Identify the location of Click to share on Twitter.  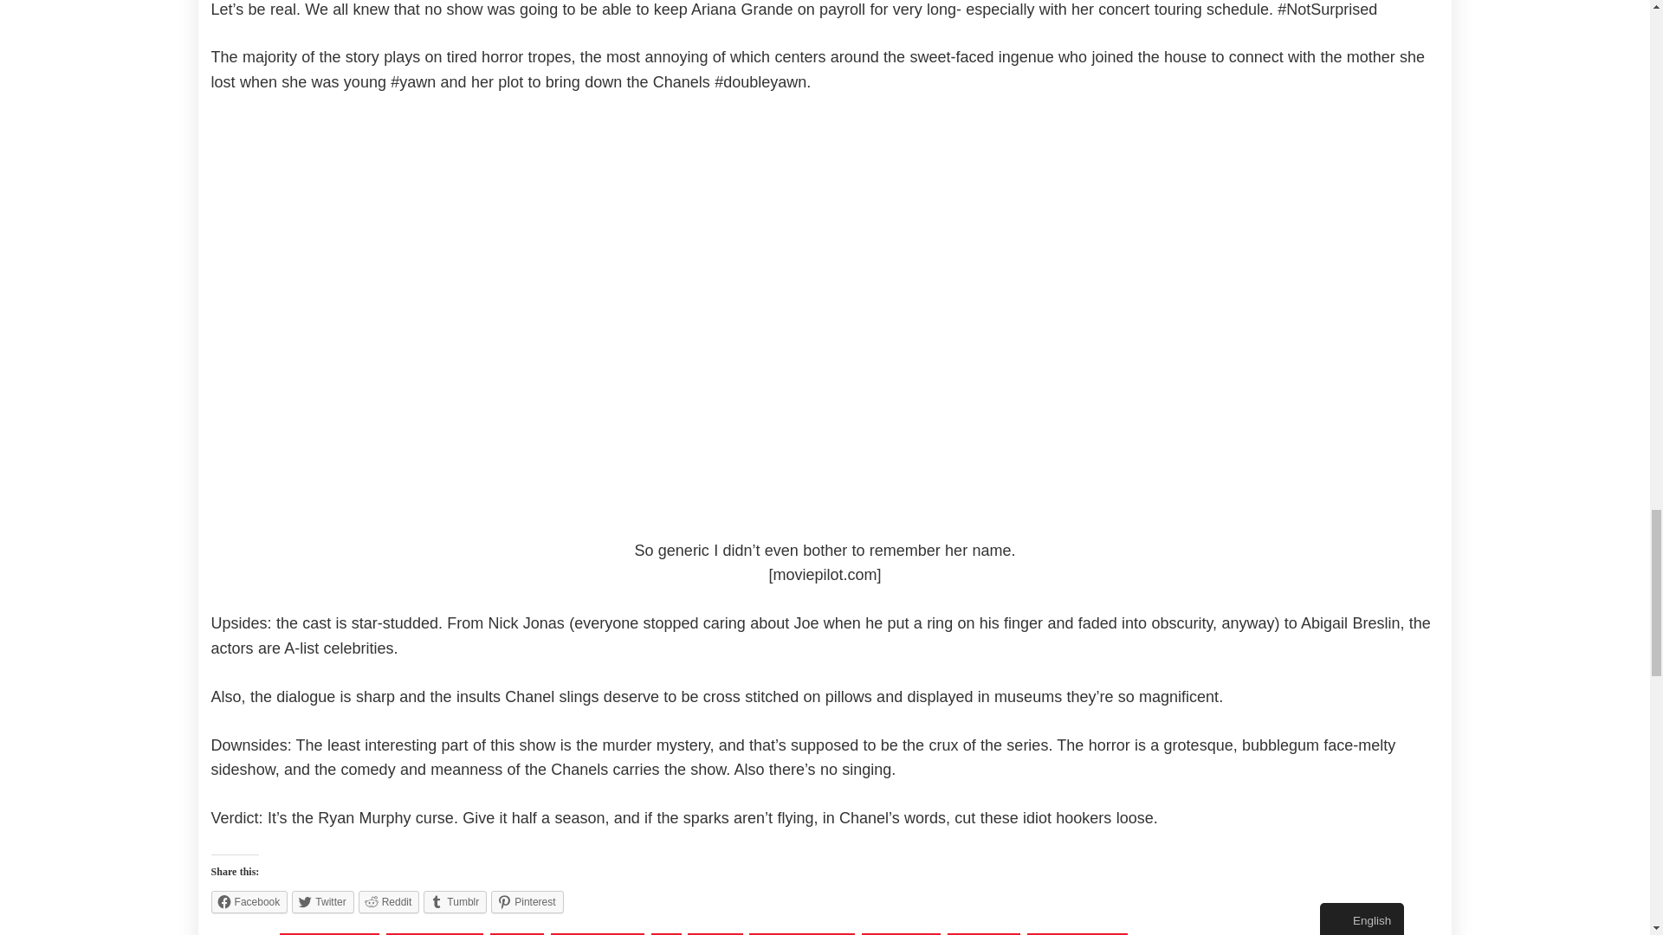
(322, 902).